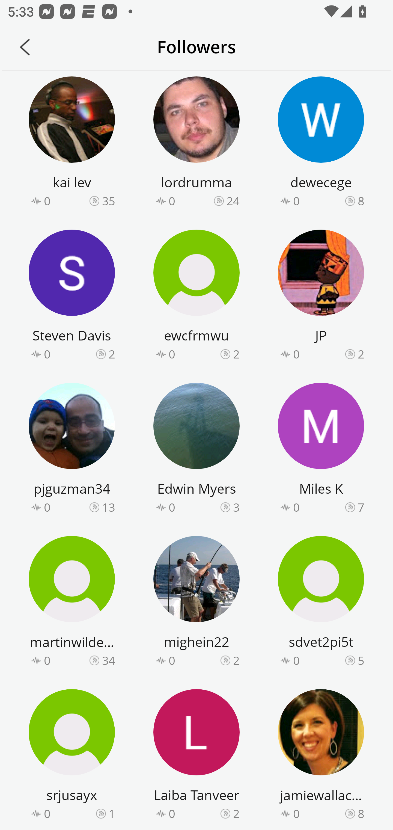 Image resolution: width=393 pixels, height=830 pixels. What do you see at coordinates (196, 450) in the screenshot?
I see `Edwin Myers 0 3` at bounding box center [196, 450].